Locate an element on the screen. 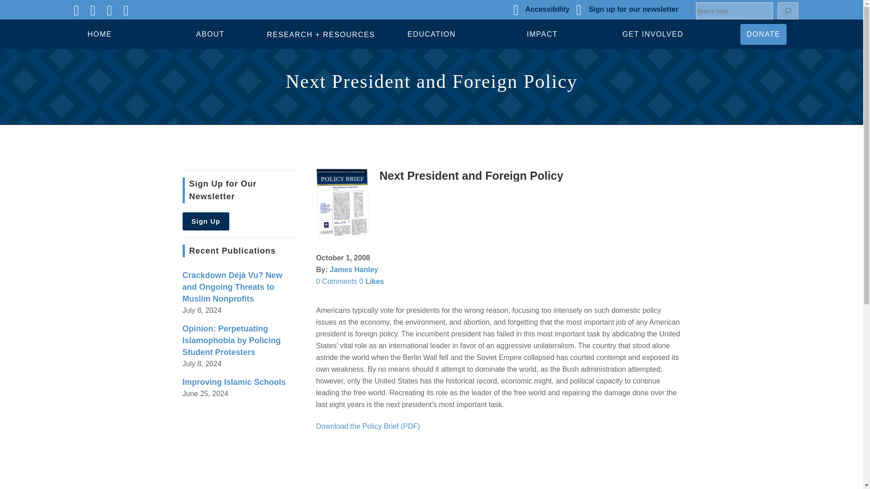 This screenshot has height=489, width=870. ABOUT is located at coordinates (210, 34).